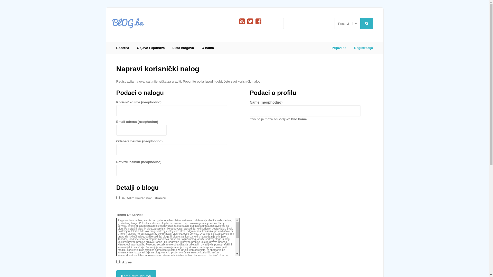 This screenshot has width=493, height=277. I want to click on Registracija, so click(362, 48).